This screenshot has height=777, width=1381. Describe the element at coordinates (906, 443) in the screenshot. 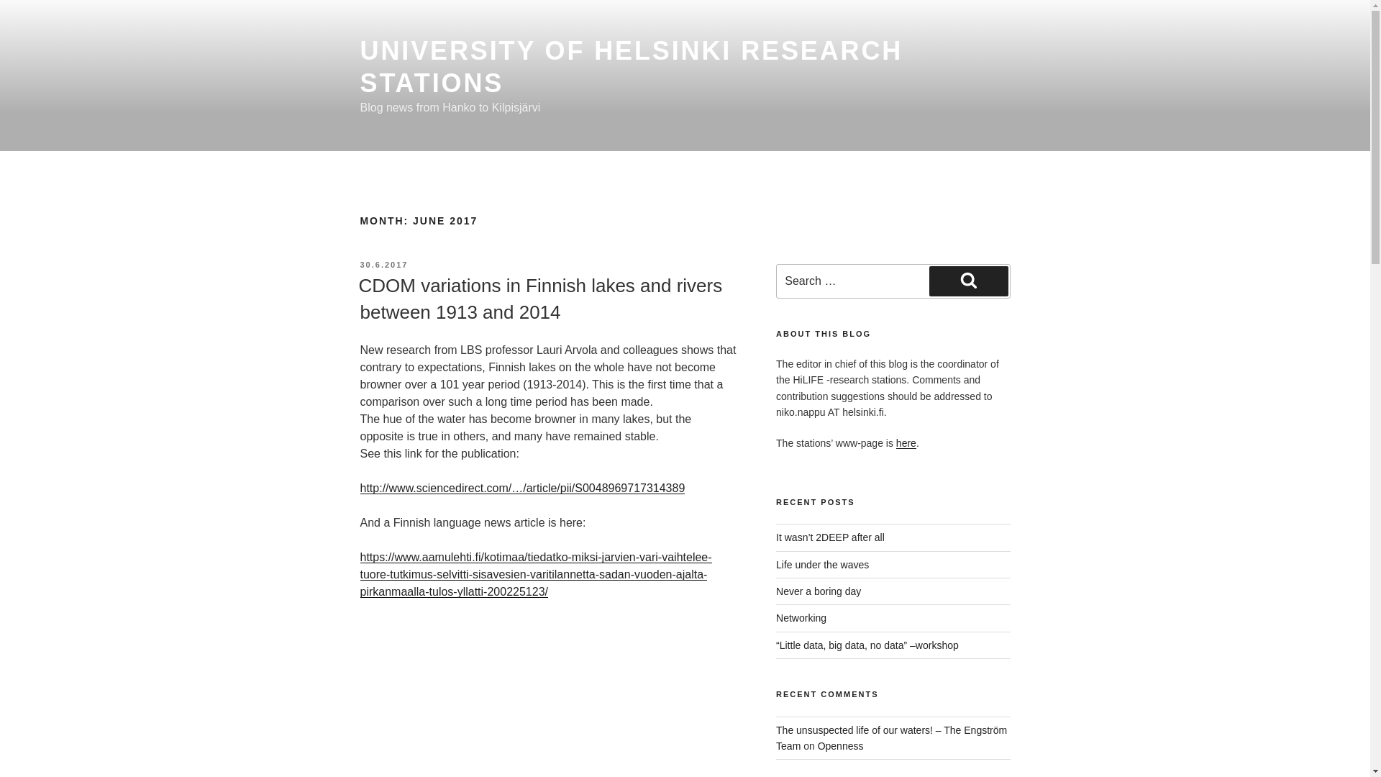

I see `here` at that location.